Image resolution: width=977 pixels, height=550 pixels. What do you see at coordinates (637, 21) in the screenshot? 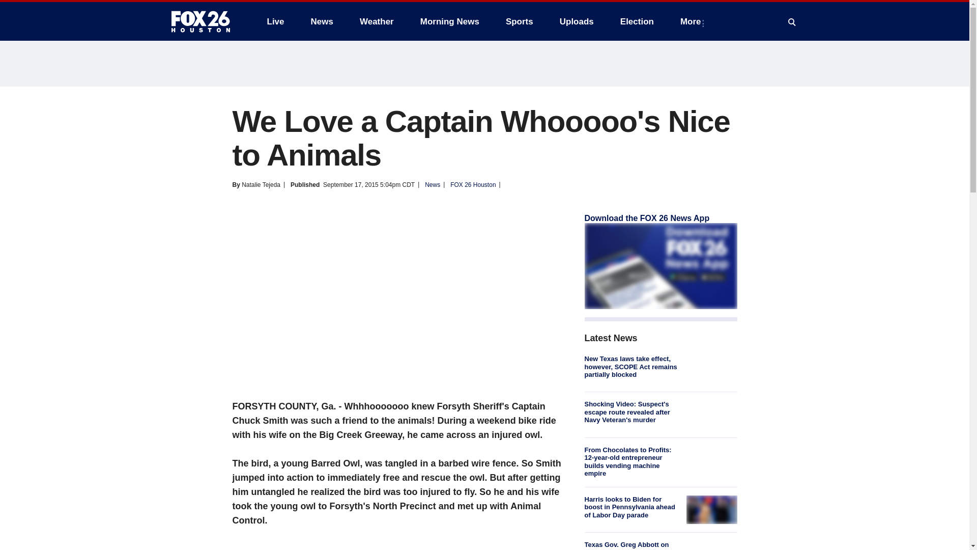
I see `Election` at bounding box center [637, 21].